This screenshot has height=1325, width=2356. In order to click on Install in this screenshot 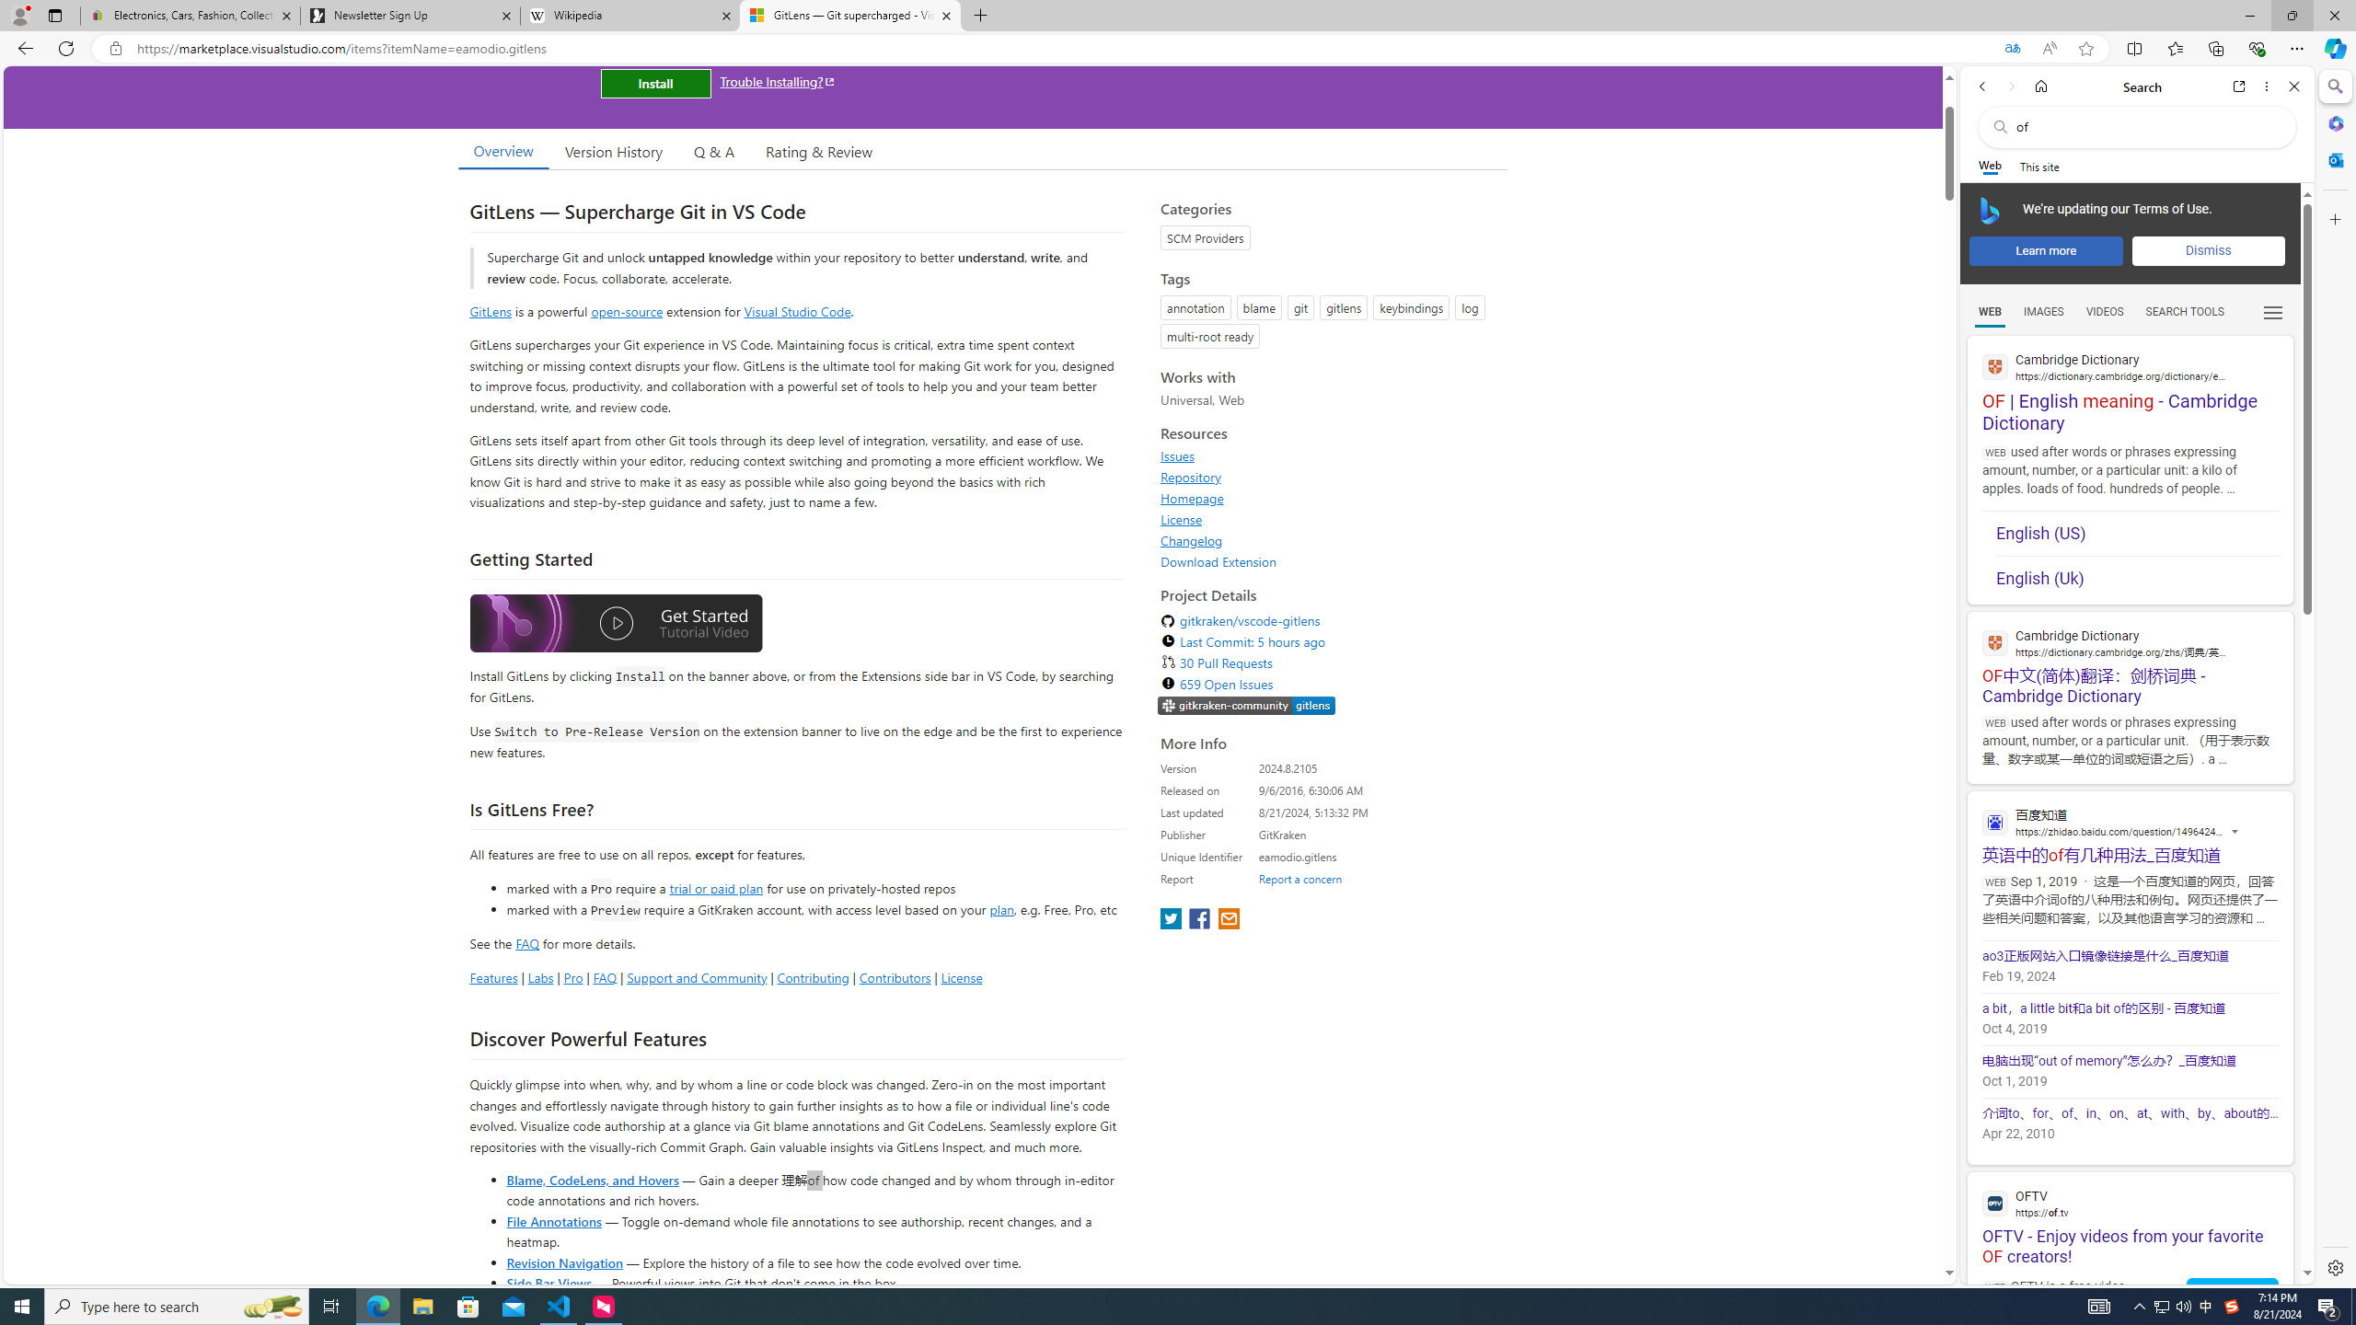, I will do `click(655, 83)`.